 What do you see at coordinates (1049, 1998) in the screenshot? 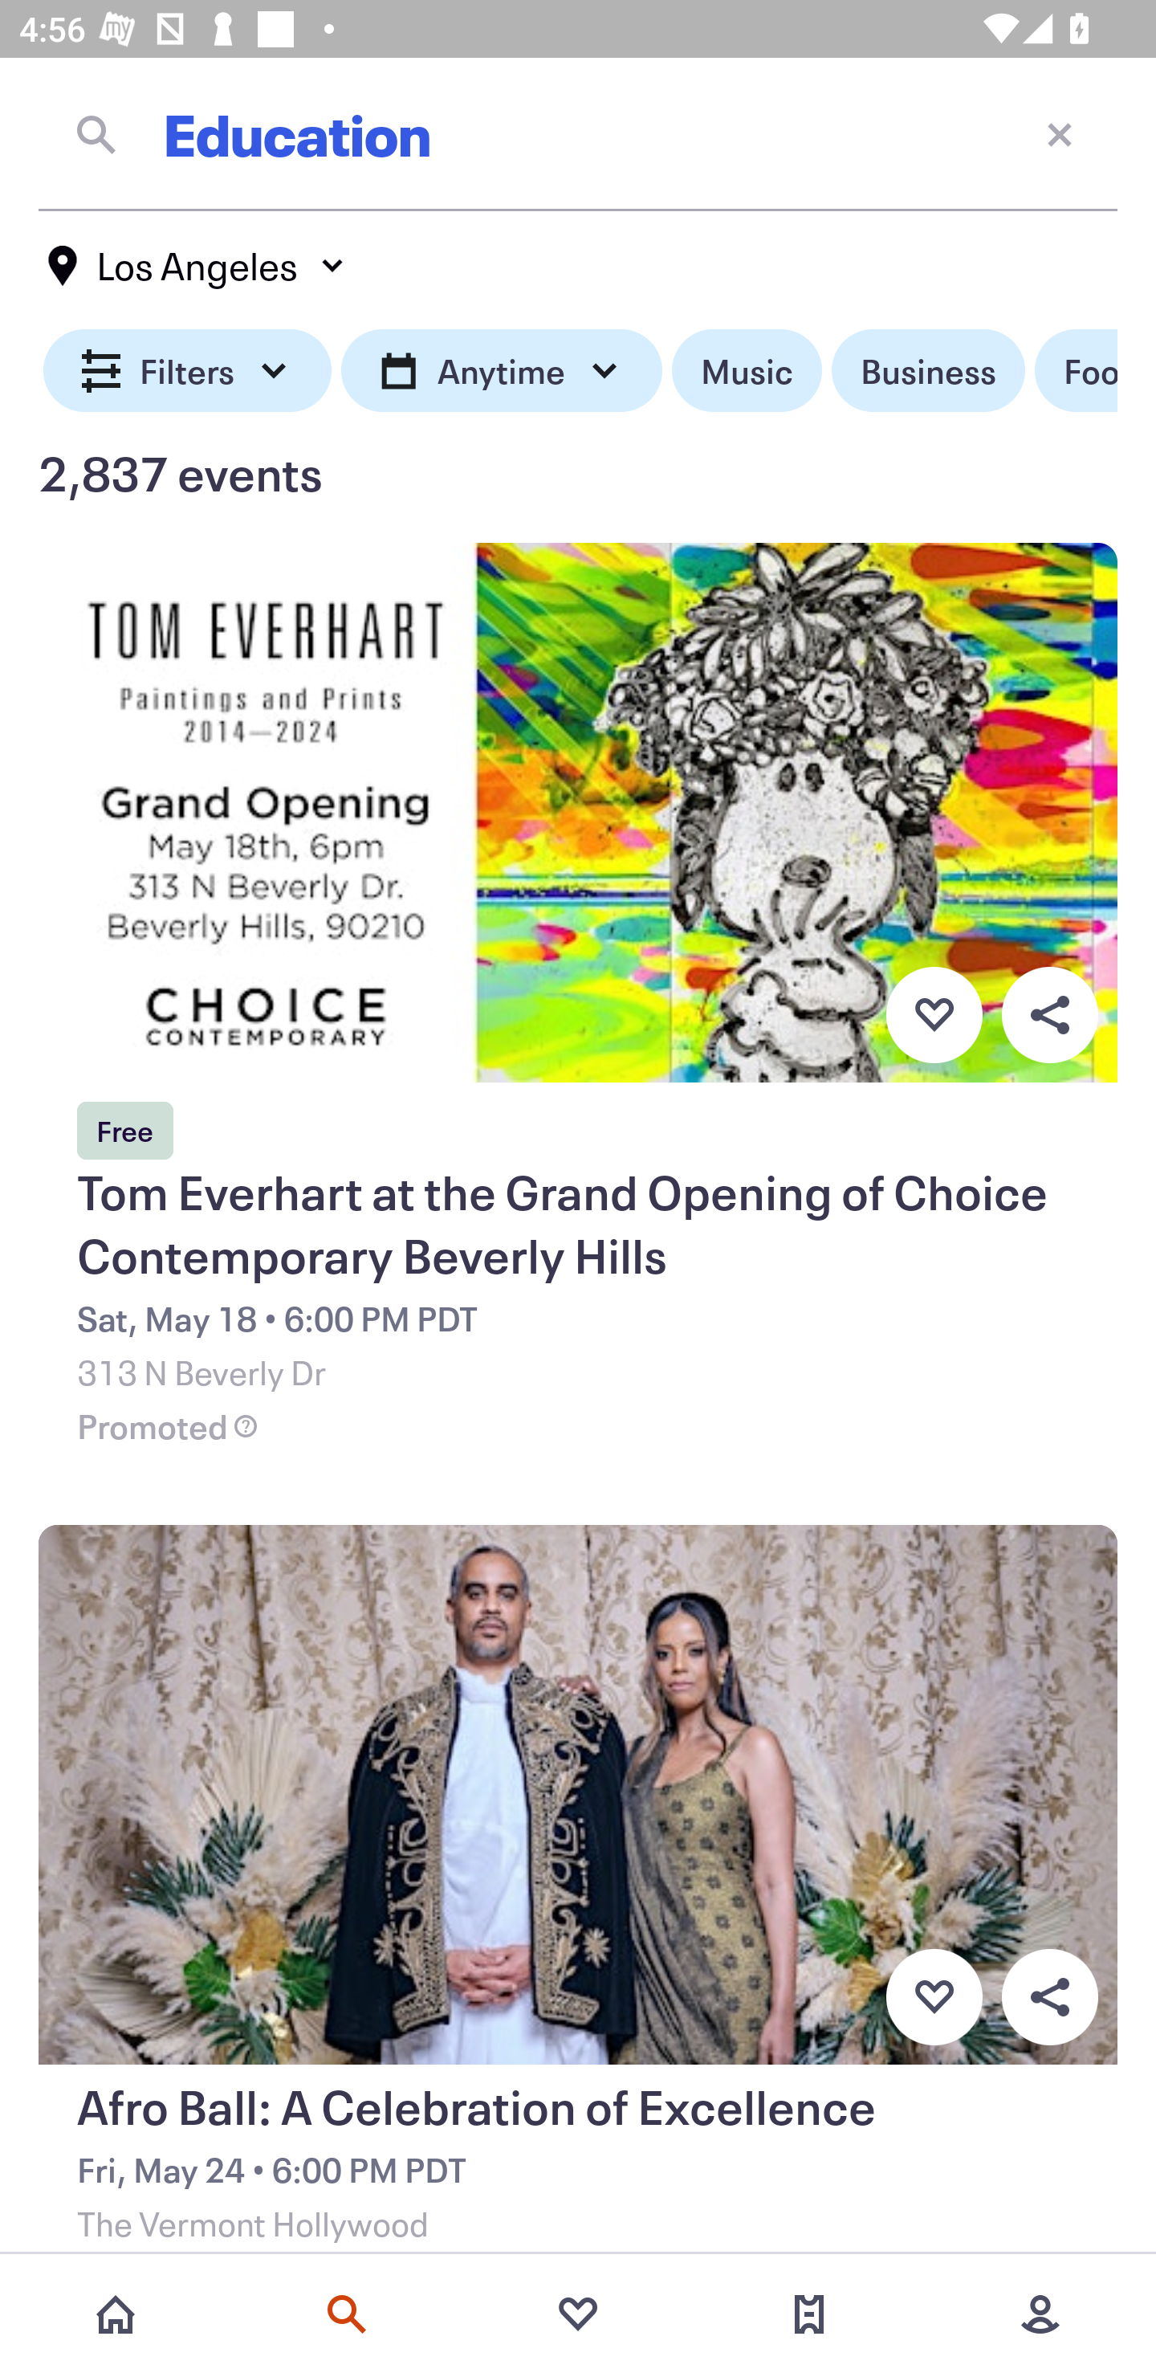
I see `Overflow menu button` at bounding box center [1049, 1998].